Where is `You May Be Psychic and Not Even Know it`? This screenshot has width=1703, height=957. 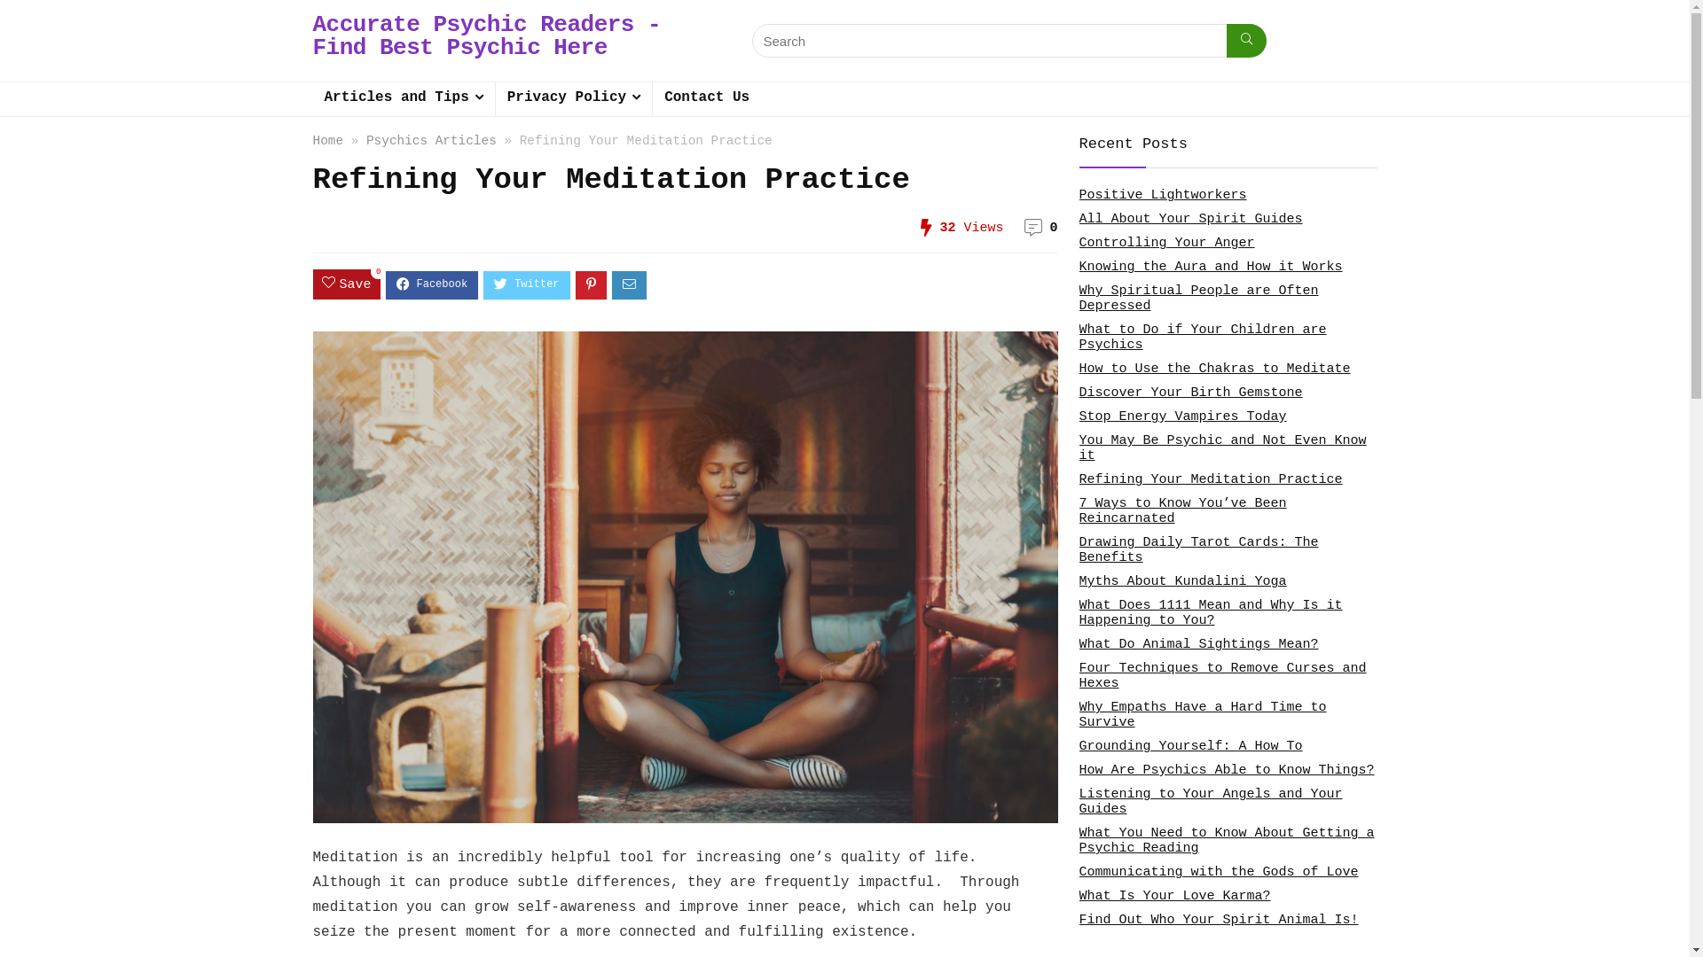 You May Be Psychic and Not Even Know it is located at coordinates (1222, 448).